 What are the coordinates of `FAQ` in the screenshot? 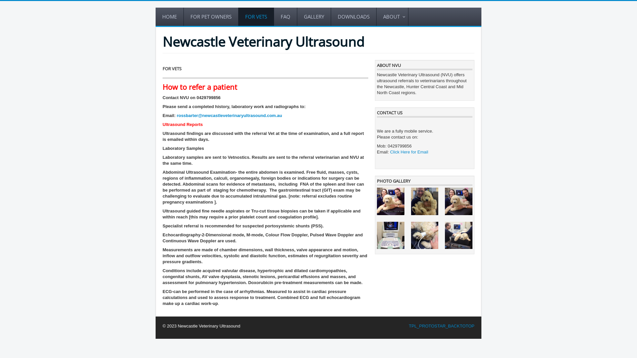 It's located at (286, 17).